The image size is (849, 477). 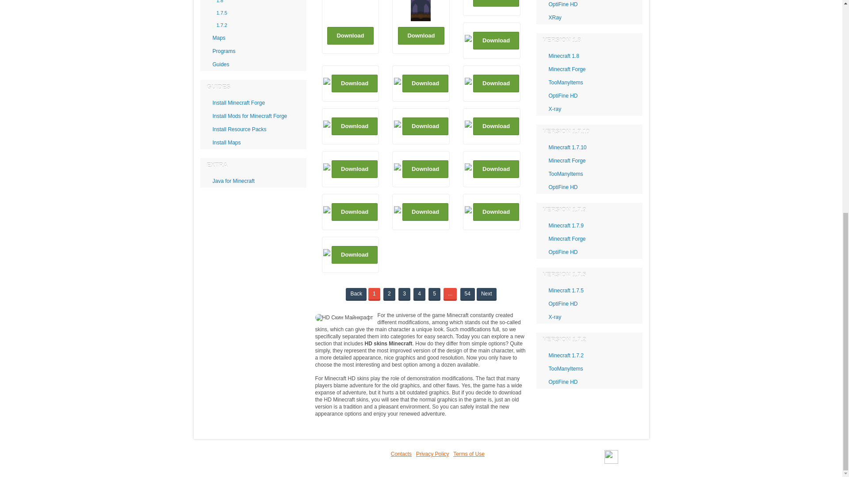 I want to click on Download, so click(x=425, y=212).